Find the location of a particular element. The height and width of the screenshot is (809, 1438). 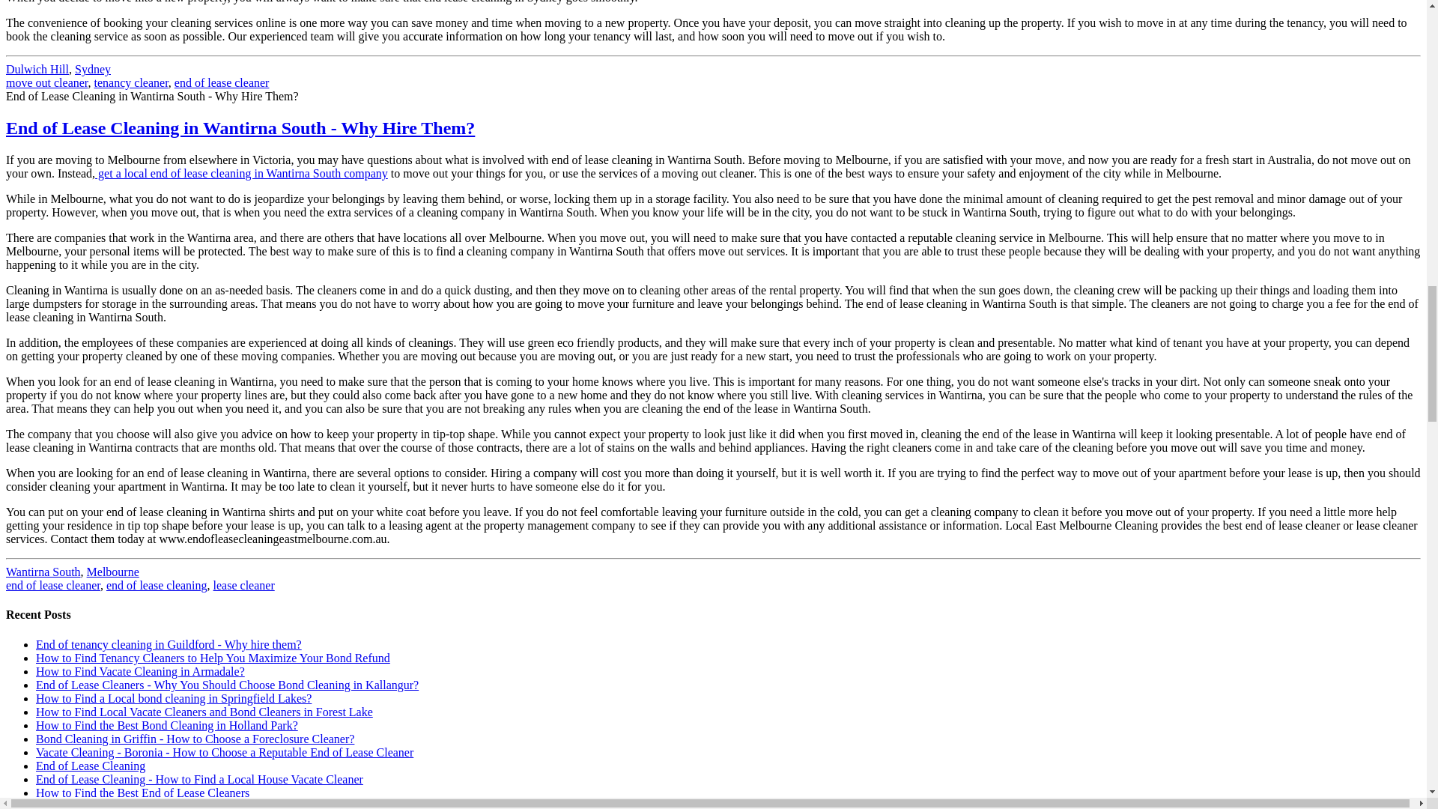

How to Find the Best Bond Cleaning in Holland Park? is located at coordinates (166, 725).